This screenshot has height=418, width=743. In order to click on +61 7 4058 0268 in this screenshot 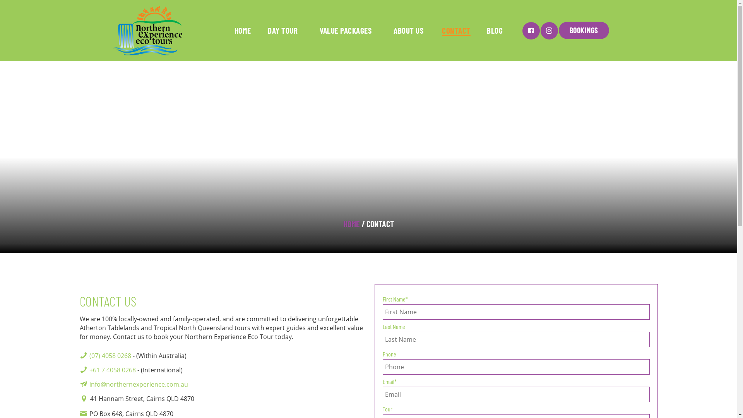, I will do `click(112, 370)`.